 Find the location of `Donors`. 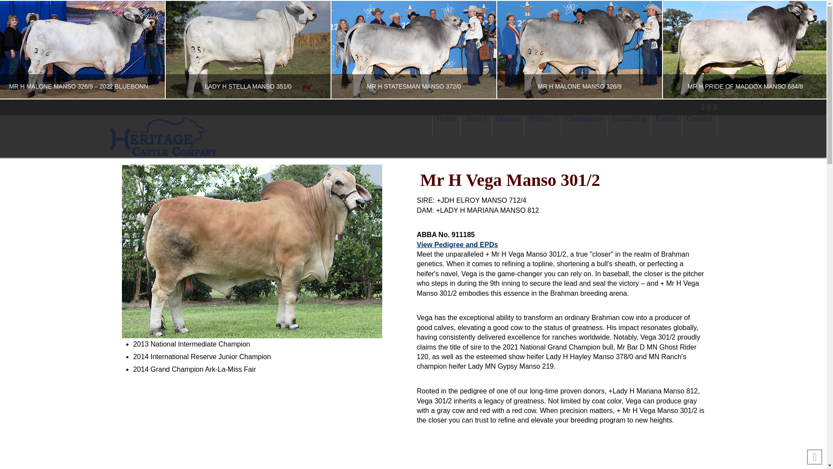

Donors is located at coordinates (508, 126).